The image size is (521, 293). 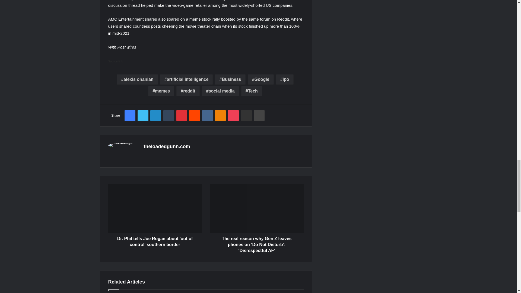 I want to click on reddit, so click(x=188, y=91).